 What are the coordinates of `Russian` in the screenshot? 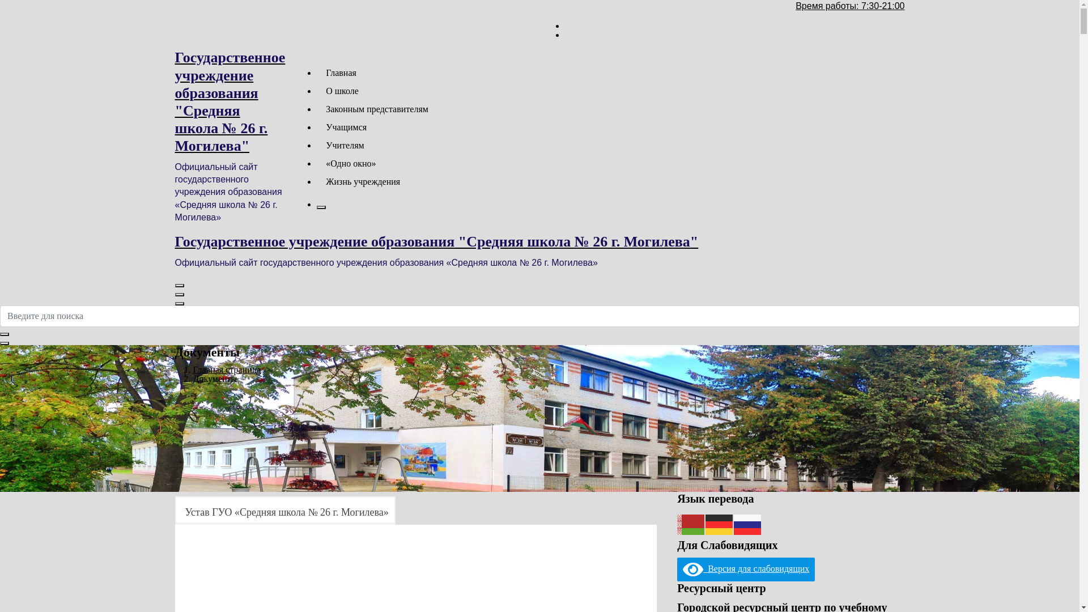 It's located at (748, 524).